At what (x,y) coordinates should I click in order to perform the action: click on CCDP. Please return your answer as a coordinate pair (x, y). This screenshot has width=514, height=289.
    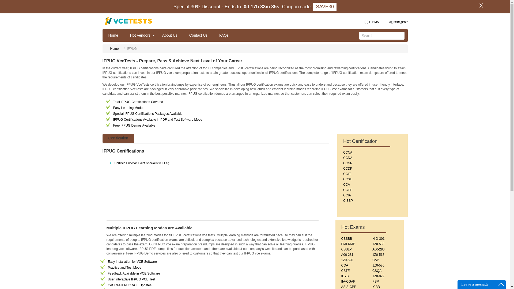
    Looking at the image, I should click on (347, 169).